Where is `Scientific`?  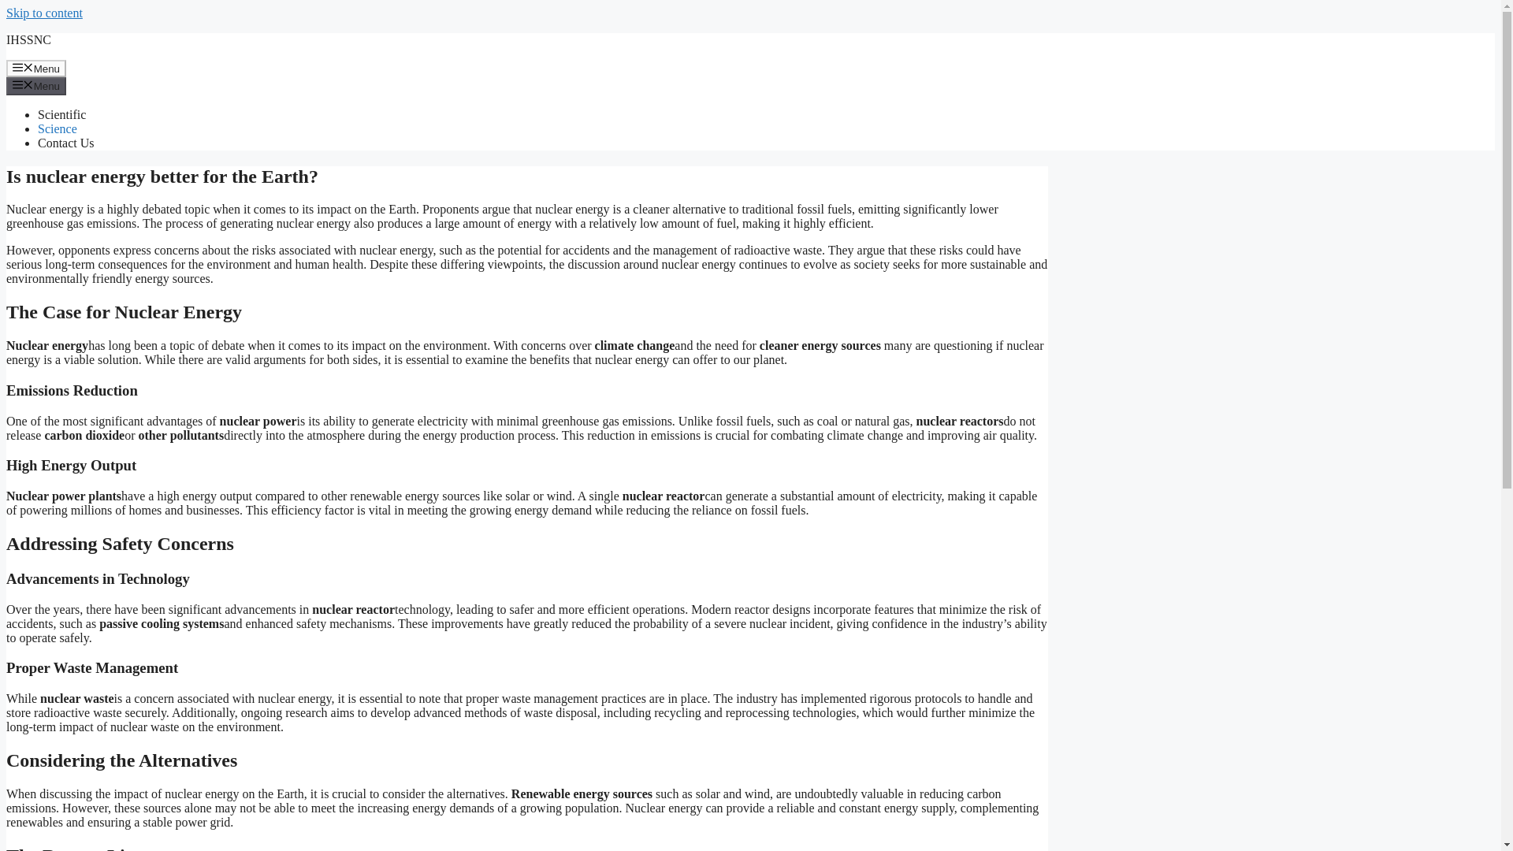
Scientific is located at coordinates (61, 115).